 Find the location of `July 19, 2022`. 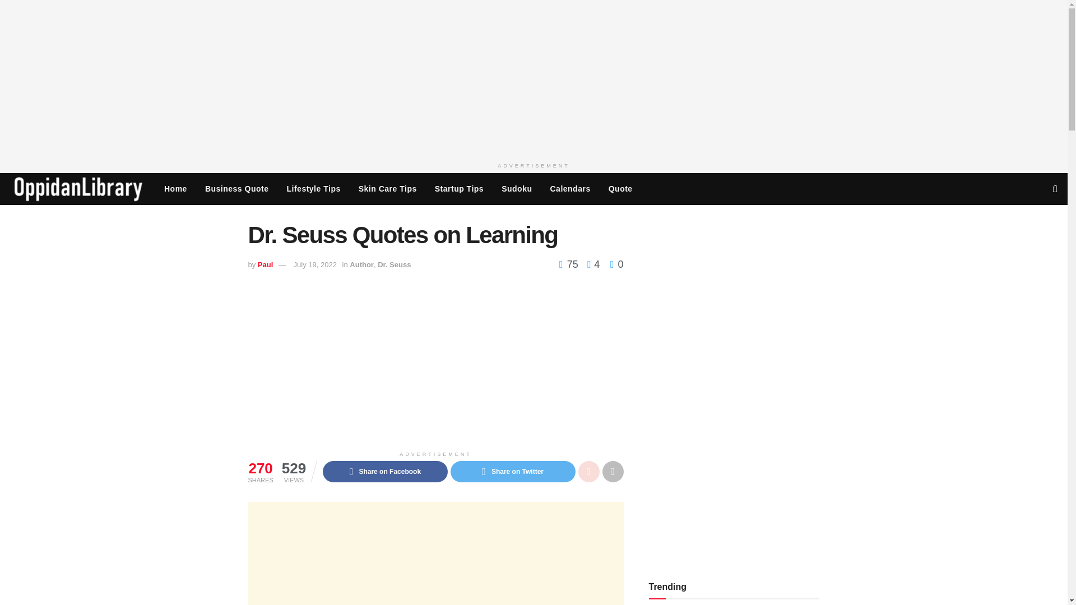

July 19, 2022 is located at coordinates (315, 264).